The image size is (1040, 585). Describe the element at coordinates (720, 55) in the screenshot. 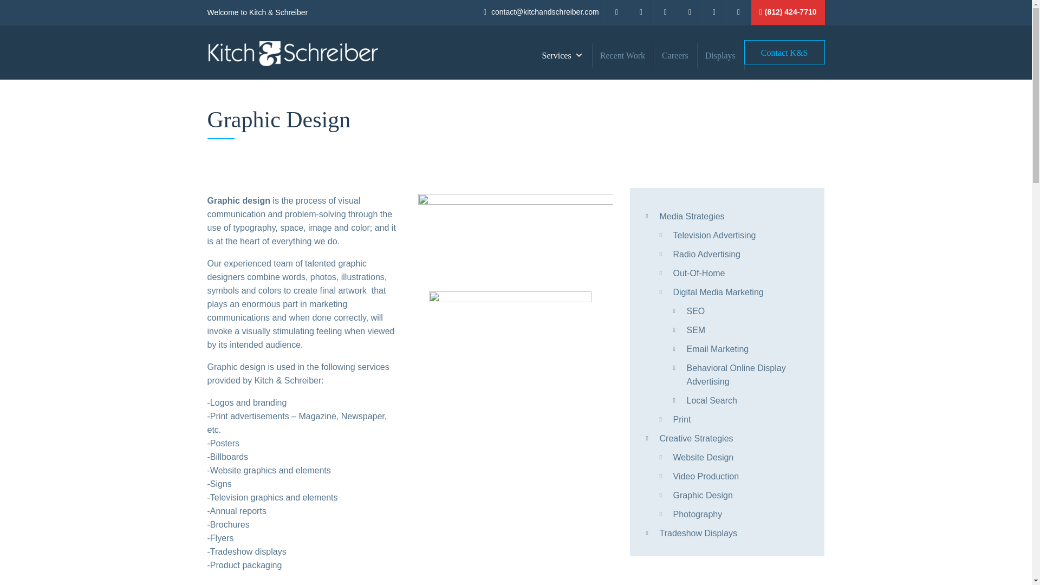

I see `Displays` at that location.